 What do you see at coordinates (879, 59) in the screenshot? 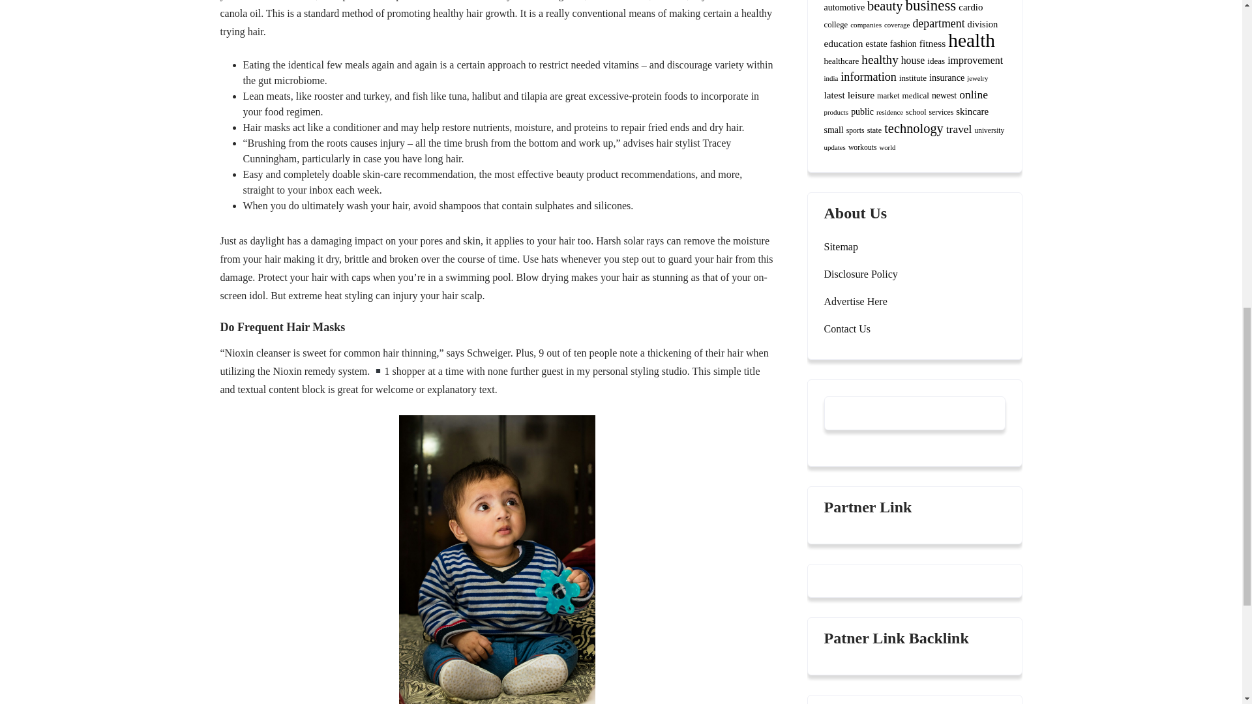
I see `healthy` at bounding box center [879, 59].